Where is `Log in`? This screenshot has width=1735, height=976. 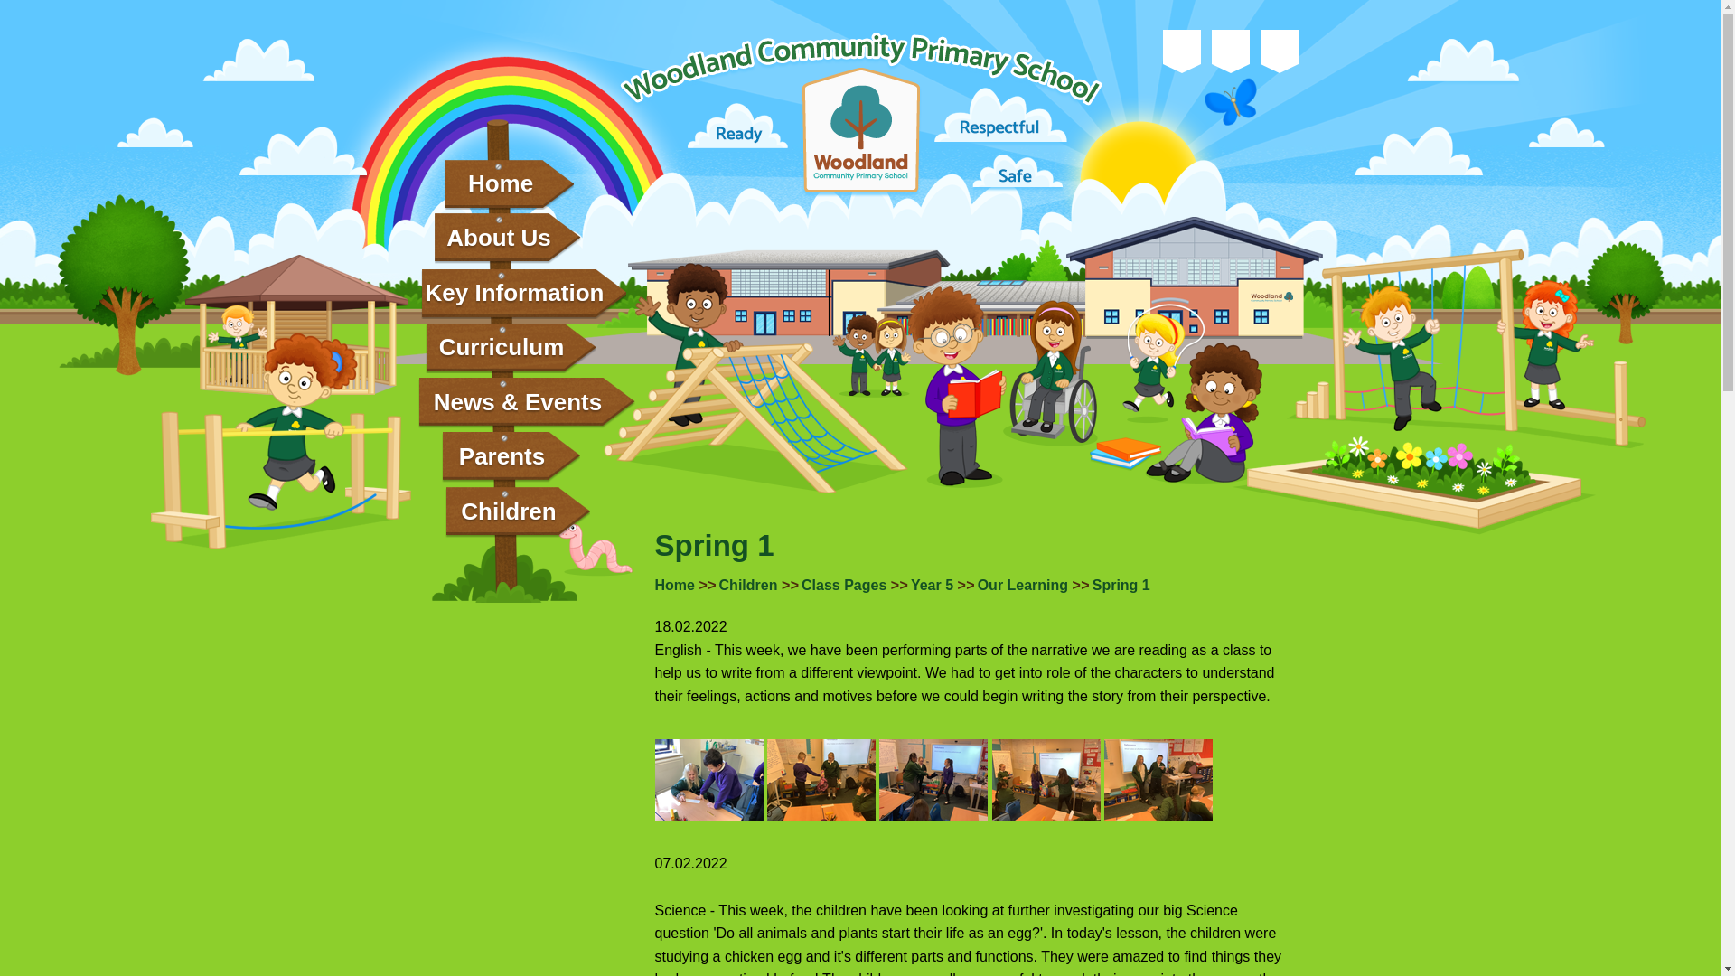 Log in is located at coordinates (1278, 47).